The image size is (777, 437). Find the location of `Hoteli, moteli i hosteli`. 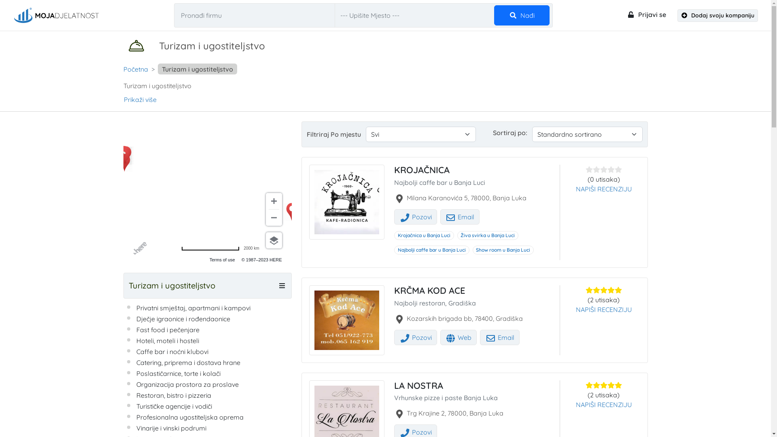

Hoteli, moteli i hosteli is located at coordinates (168, 341).